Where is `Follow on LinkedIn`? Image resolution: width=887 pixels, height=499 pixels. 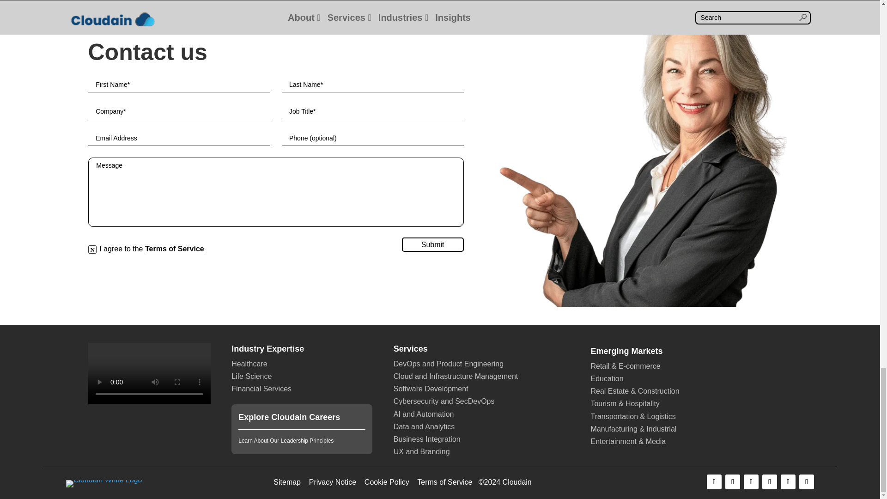 Follow on LinkedIn is located at coordinates (751, 482).